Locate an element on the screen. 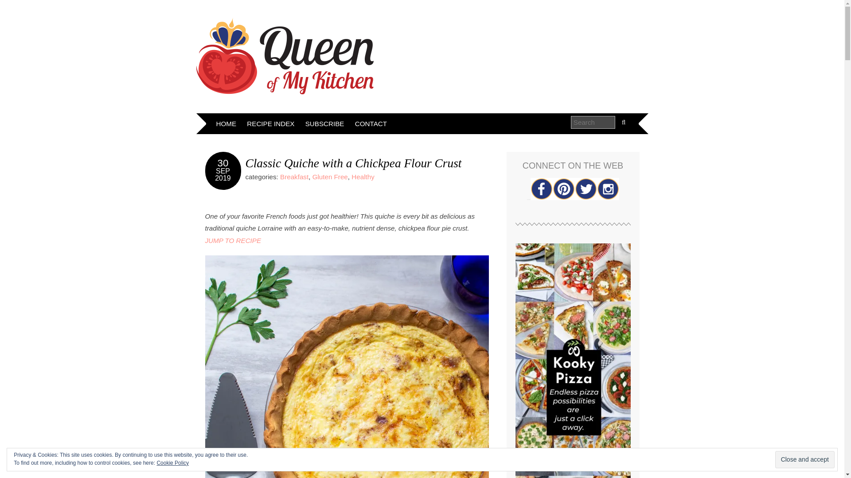  RECIPE INDEX is located at coordinates (270, 123).